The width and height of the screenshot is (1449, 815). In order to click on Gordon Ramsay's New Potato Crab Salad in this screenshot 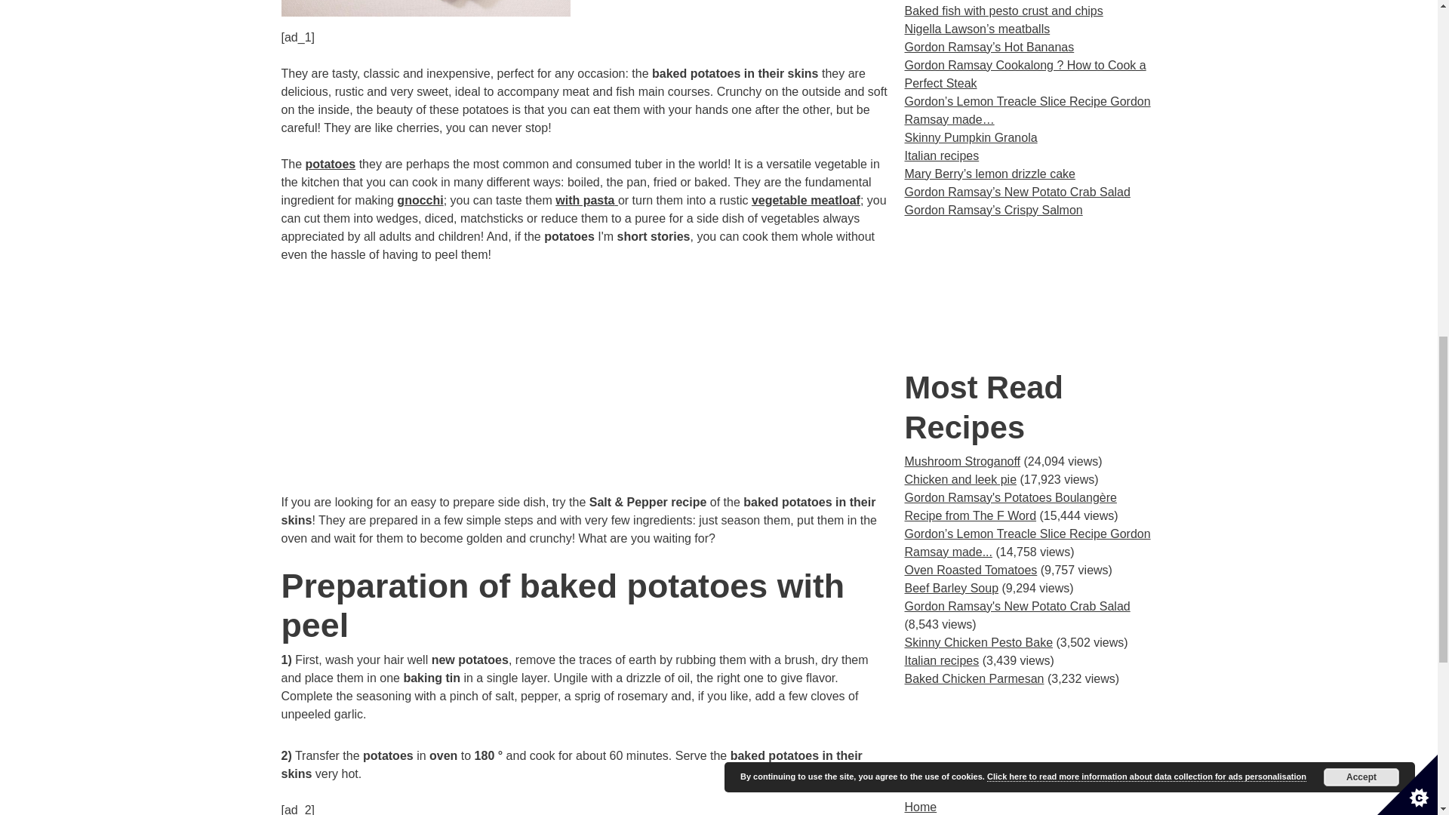, I will do `click(1017, 606)`.